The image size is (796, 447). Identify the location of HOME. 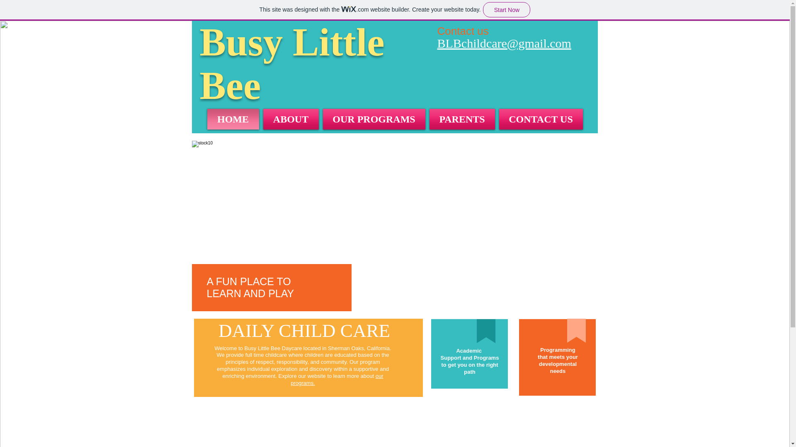
(234, 119).